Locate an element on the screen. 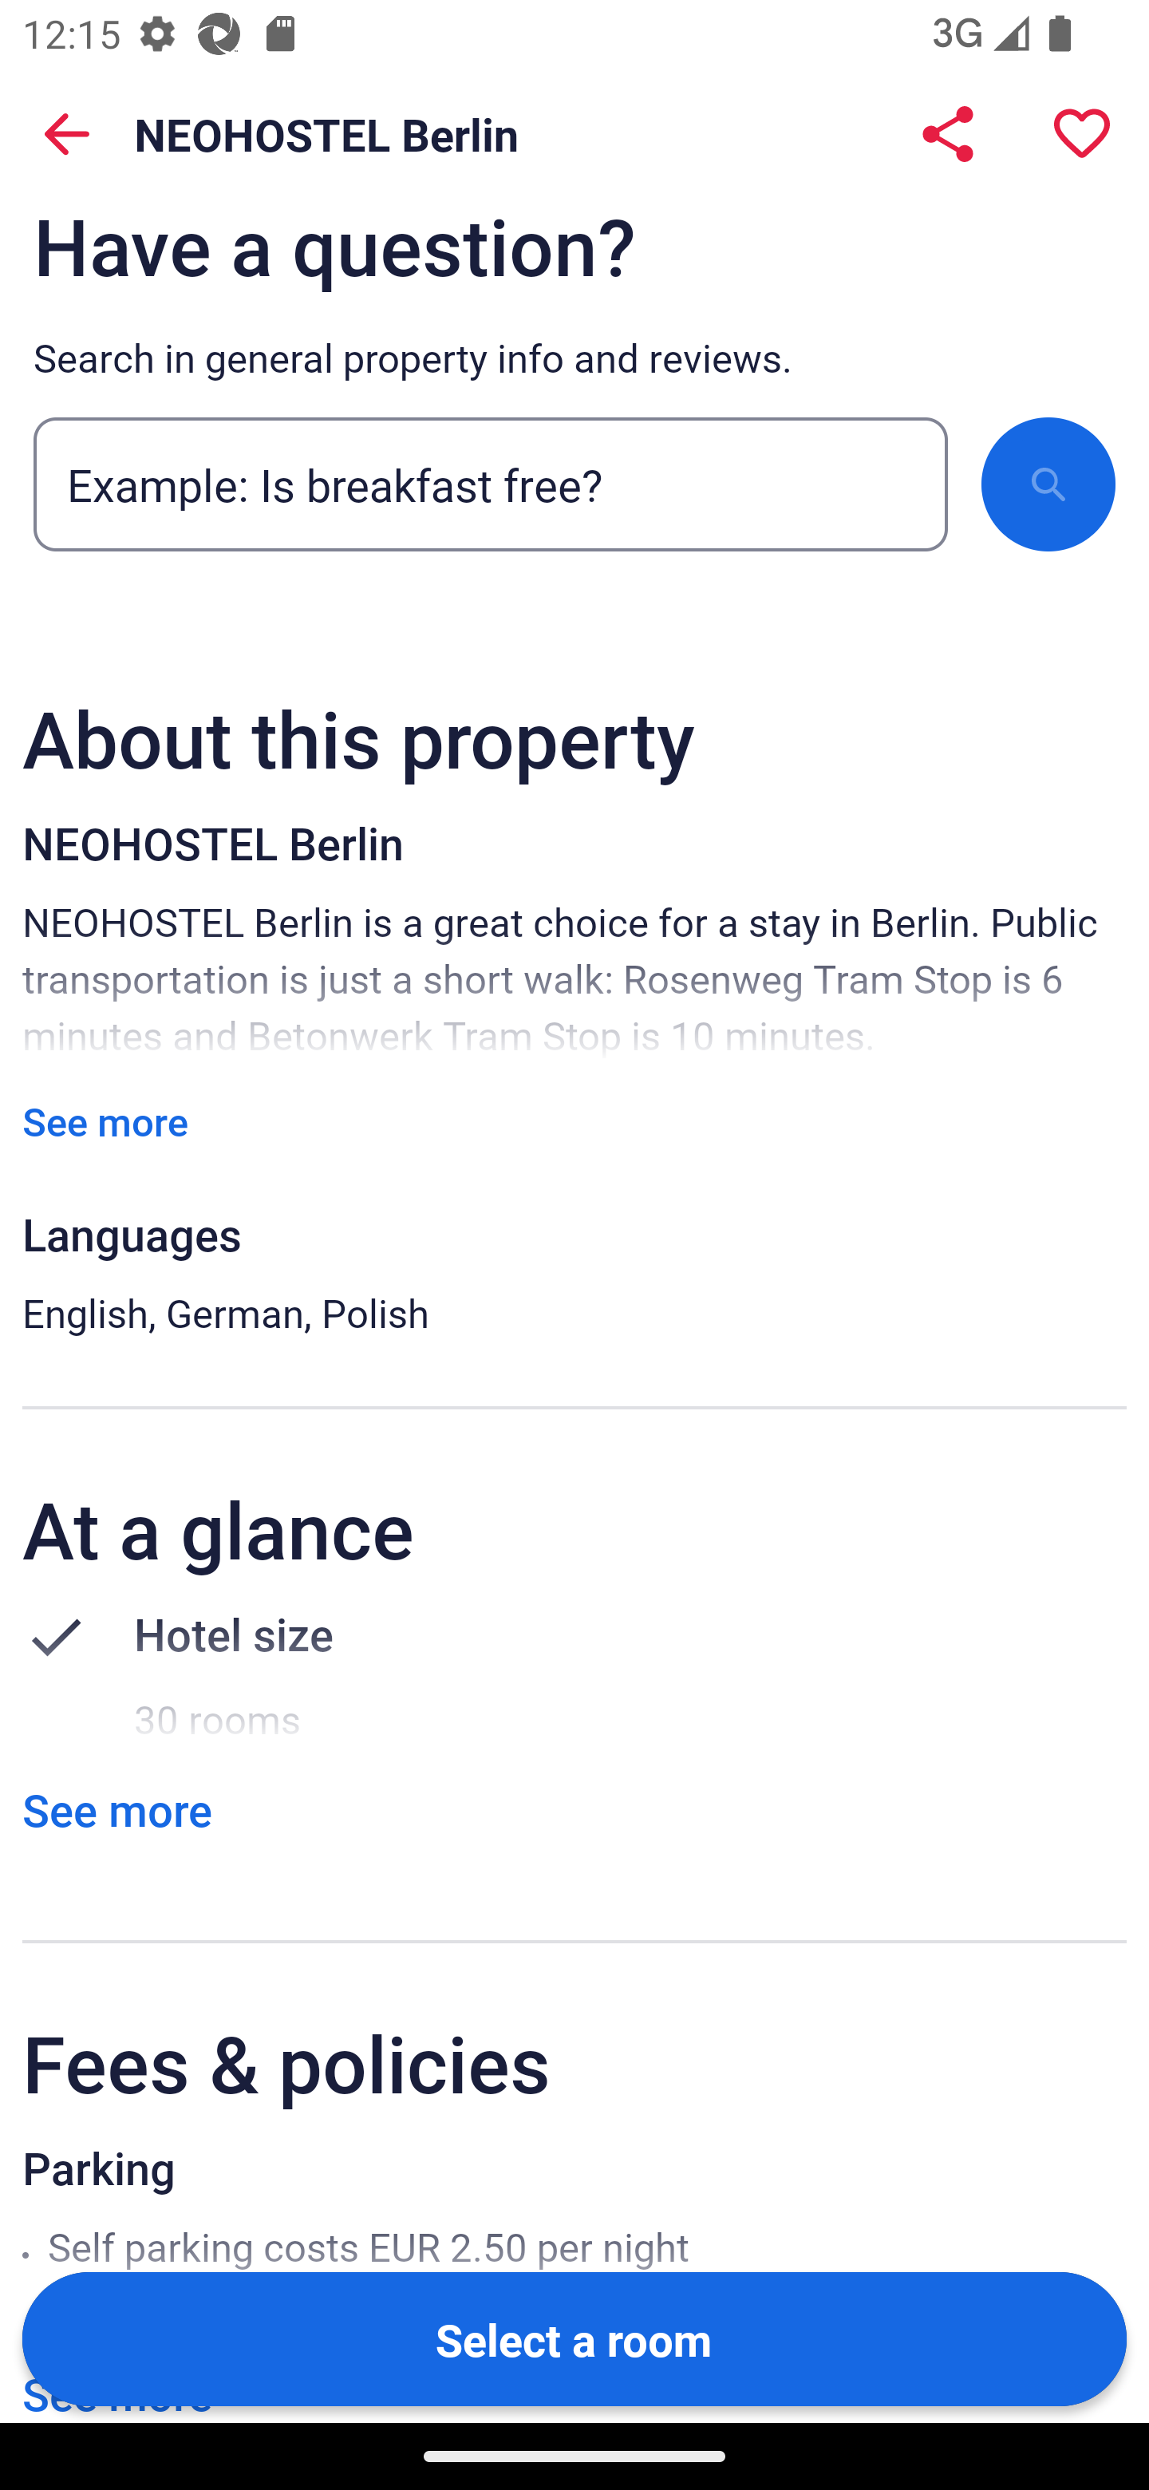 The width and height of the screenshot is (1149, 2490). Share NEOHOSTEL Berlin is located at coordinates (948, 134).